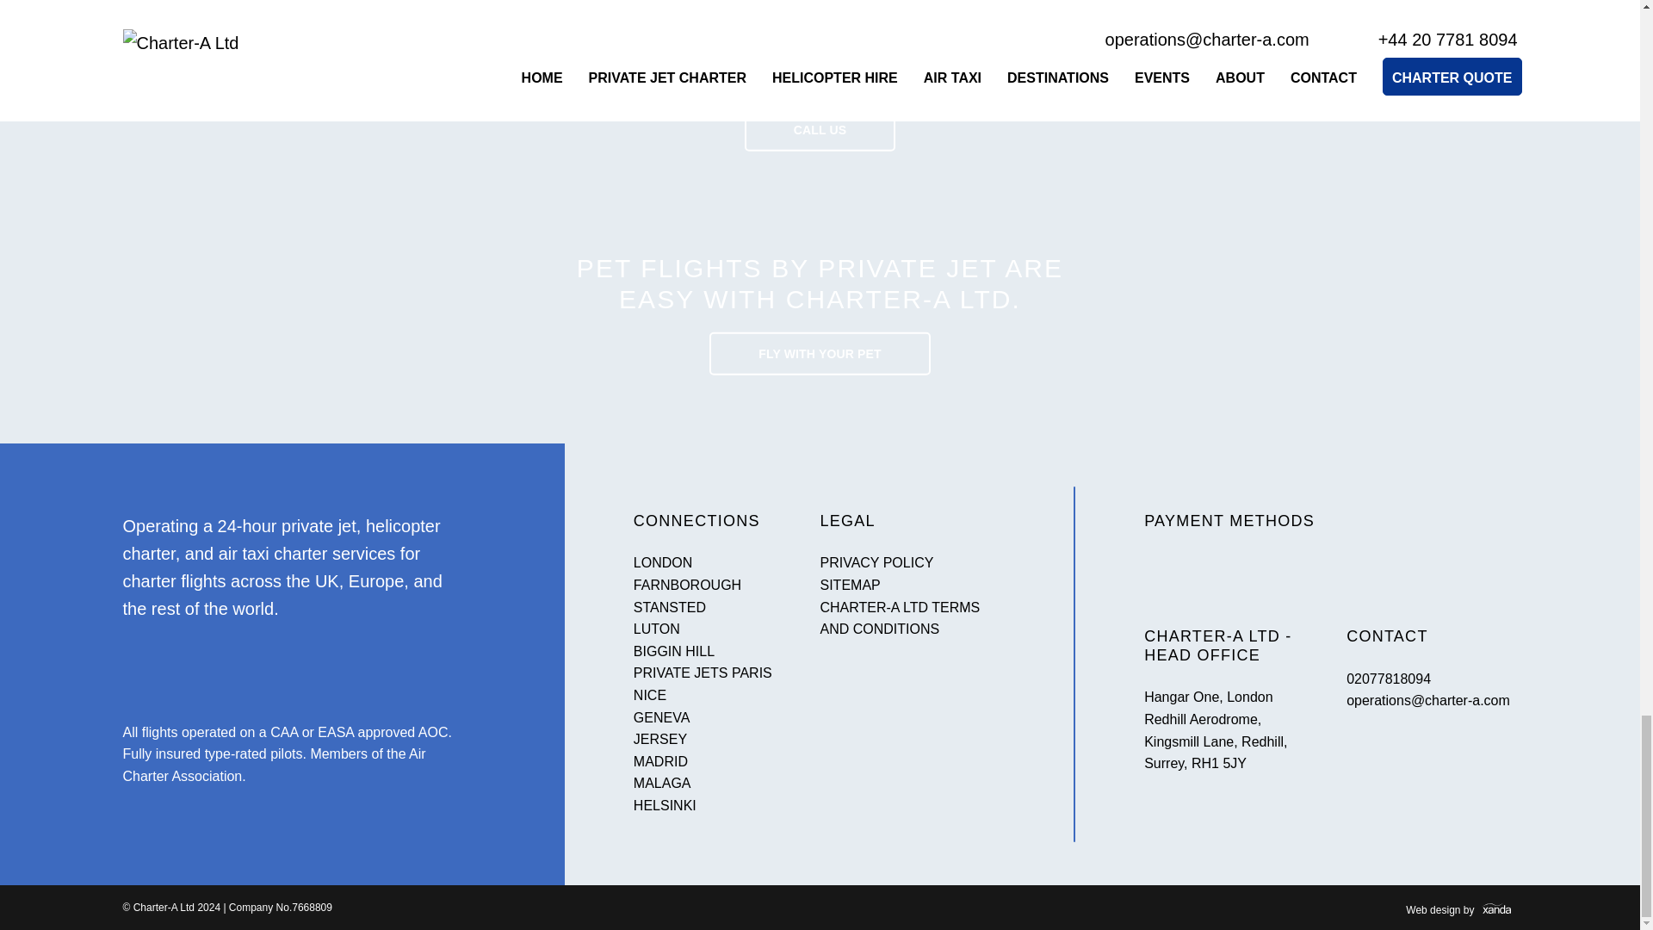 The height and width of the screenshot is (930, 1653). I want to click on Xanda Ltd, so click(1462, 908).